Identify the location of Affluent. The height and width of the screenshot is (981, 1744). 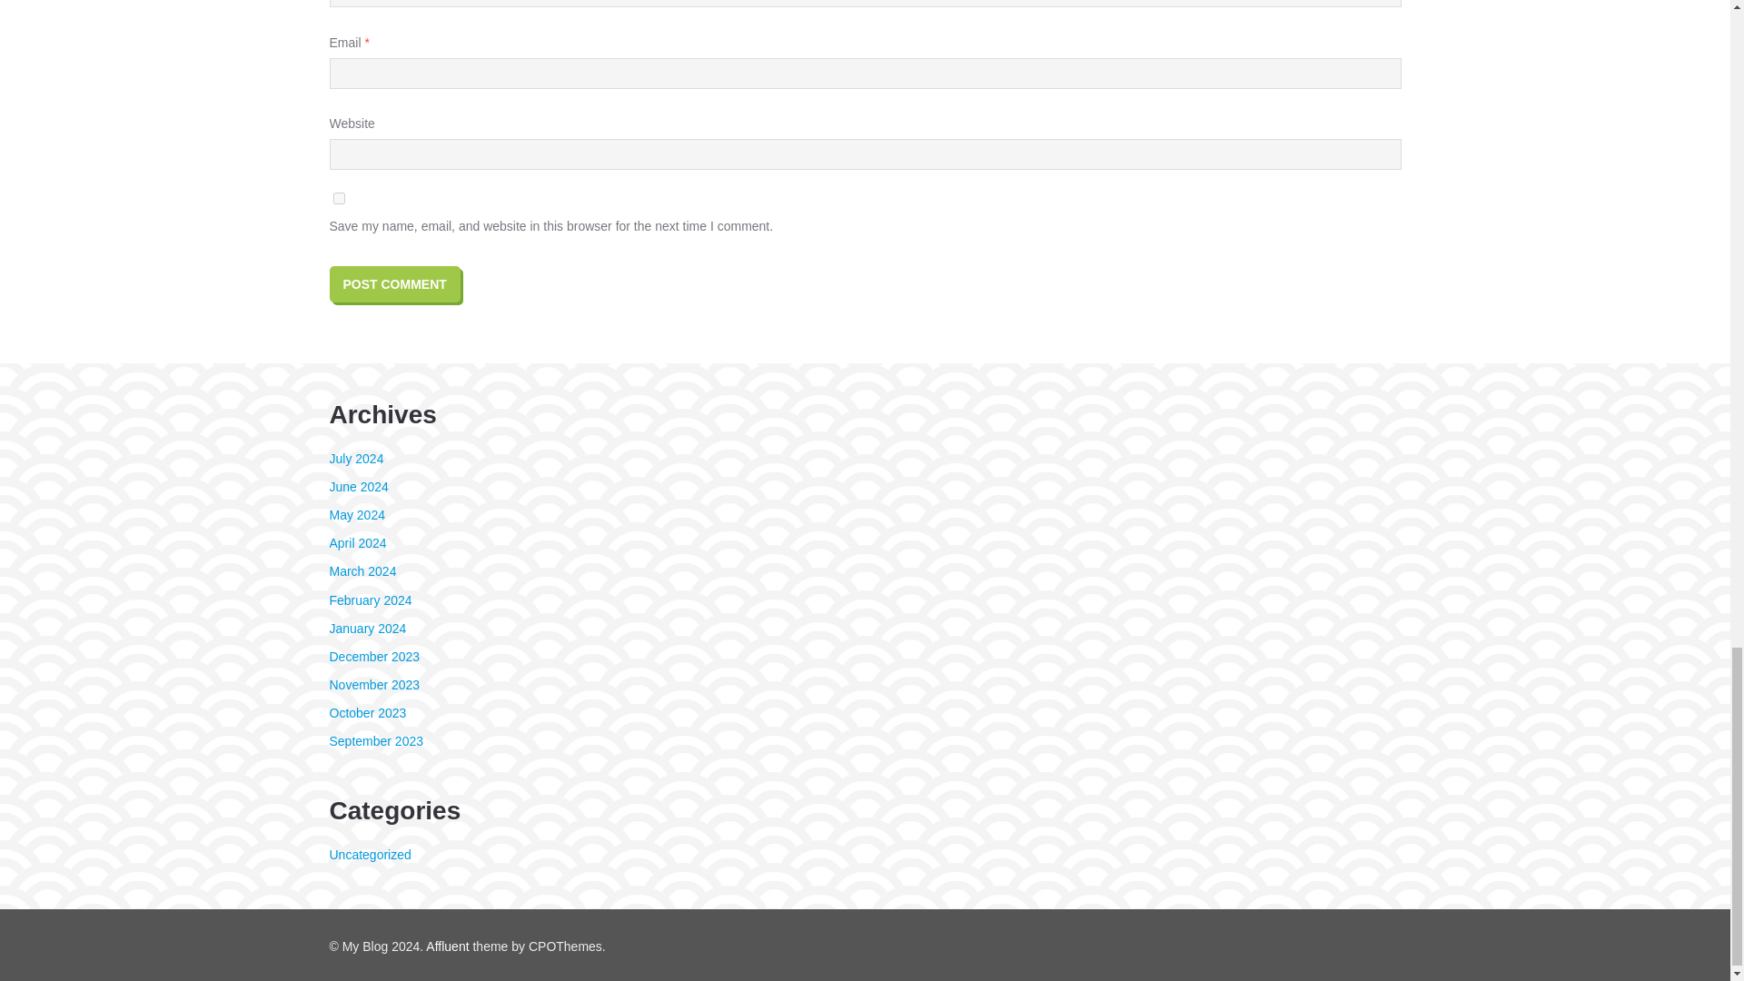
(447, 946).